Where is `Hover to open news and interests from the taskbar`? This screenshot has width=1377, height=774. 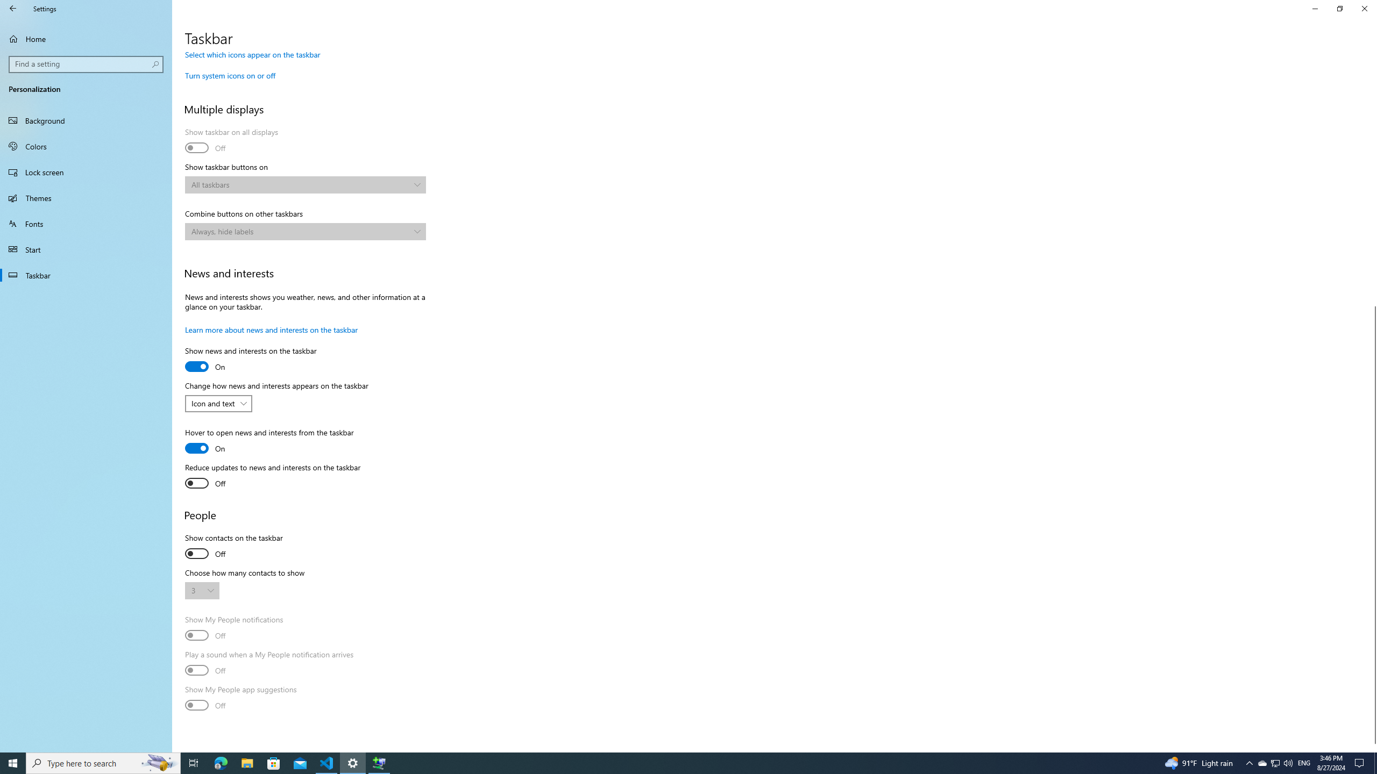
Hover to open news and interests from the taskbar is located at coordinates (269, 442).